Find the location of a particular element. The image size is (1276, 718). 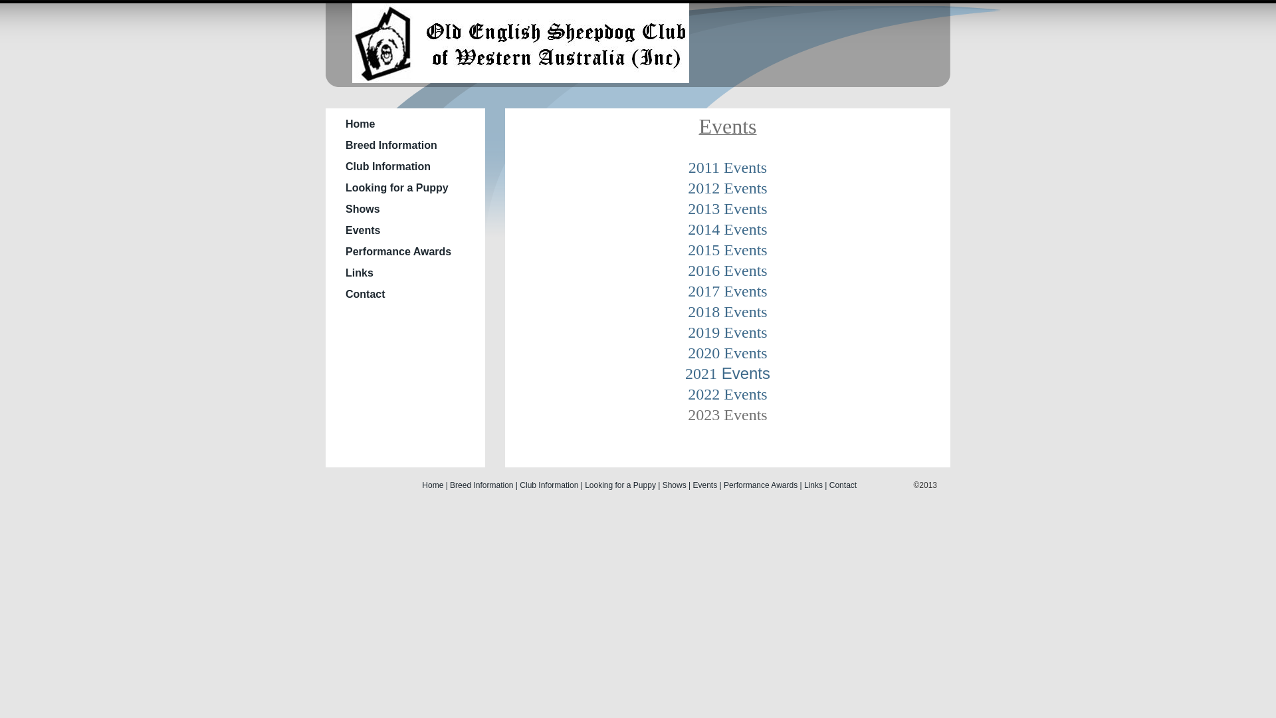

Events is located at coordinates (363, 230).